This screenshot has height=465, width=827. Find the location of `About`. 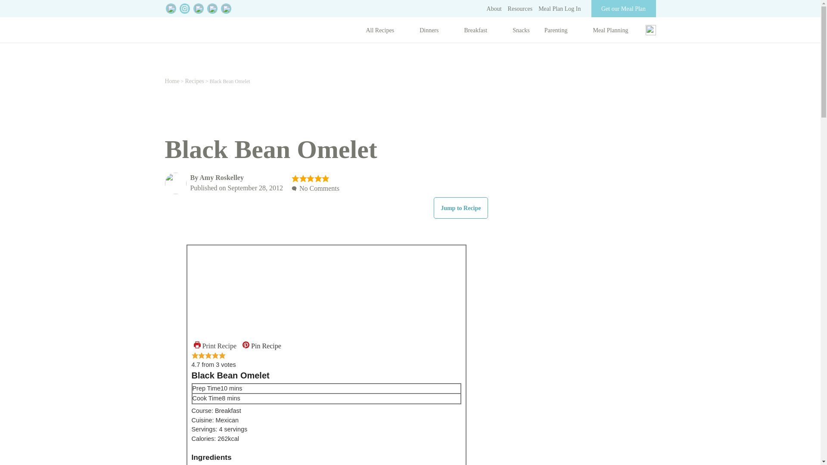

About is located at coordinates (494, 9).